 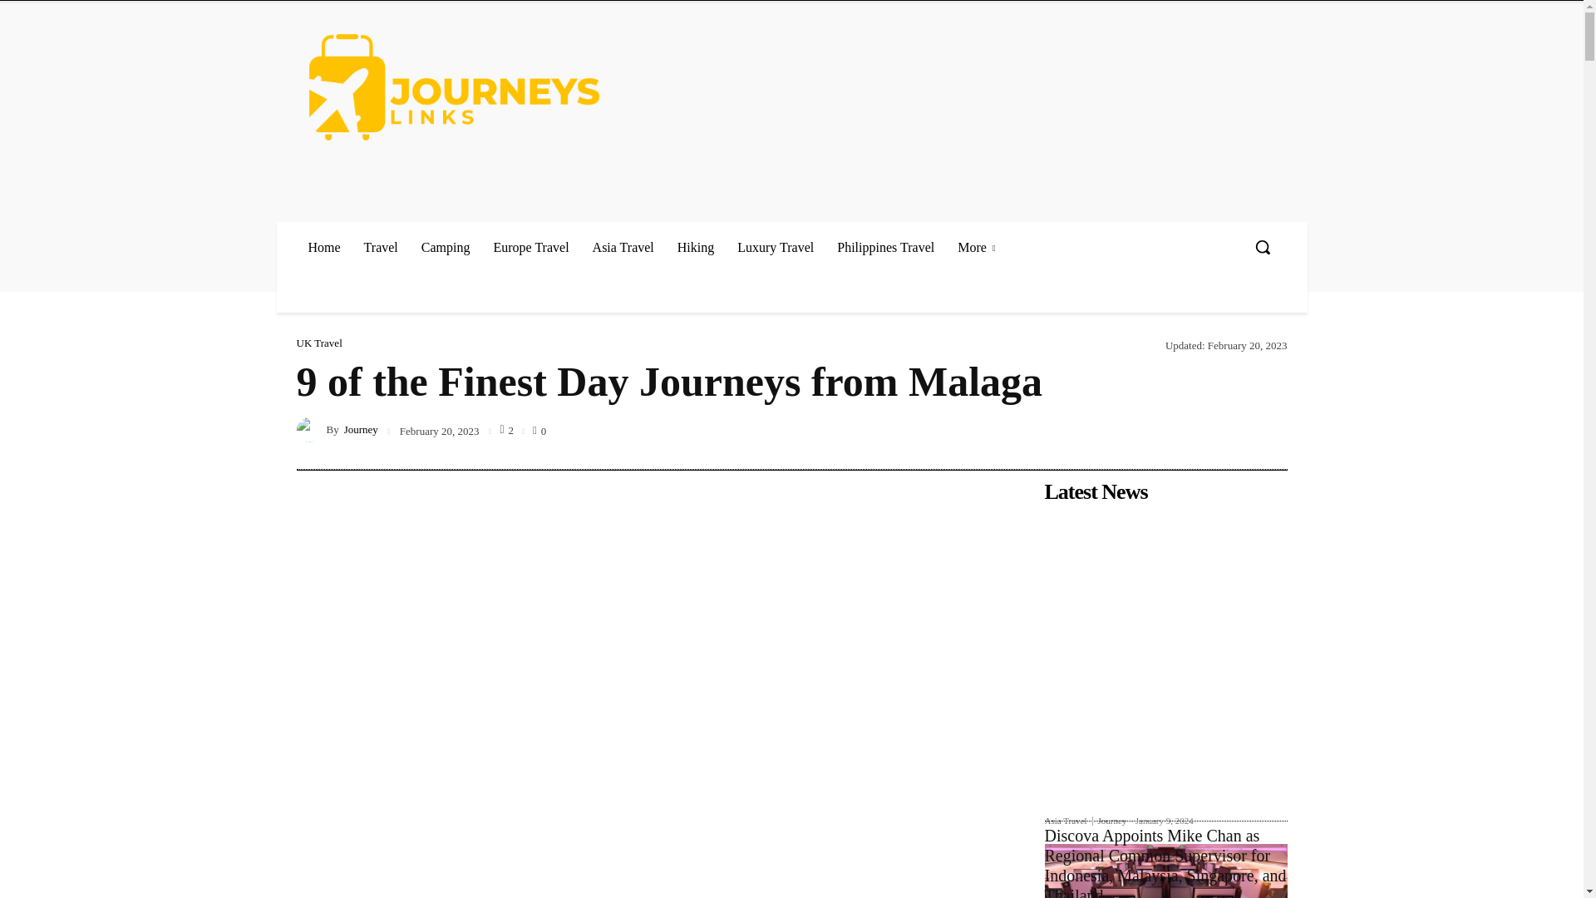 What do you see at coordinates (775, 247) in the screenshot?
I see `Luxury Travel` at bounding box center [775, 247].